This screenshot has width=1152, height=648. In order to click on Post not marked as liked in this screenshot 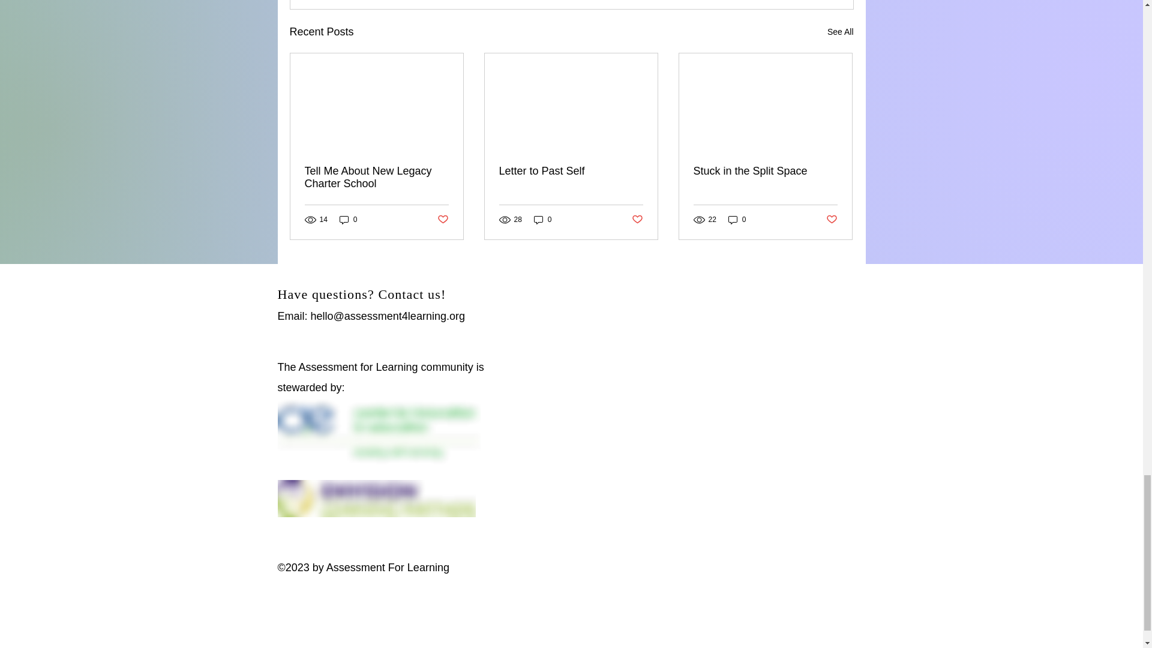, I will do `click(832, 220)`.